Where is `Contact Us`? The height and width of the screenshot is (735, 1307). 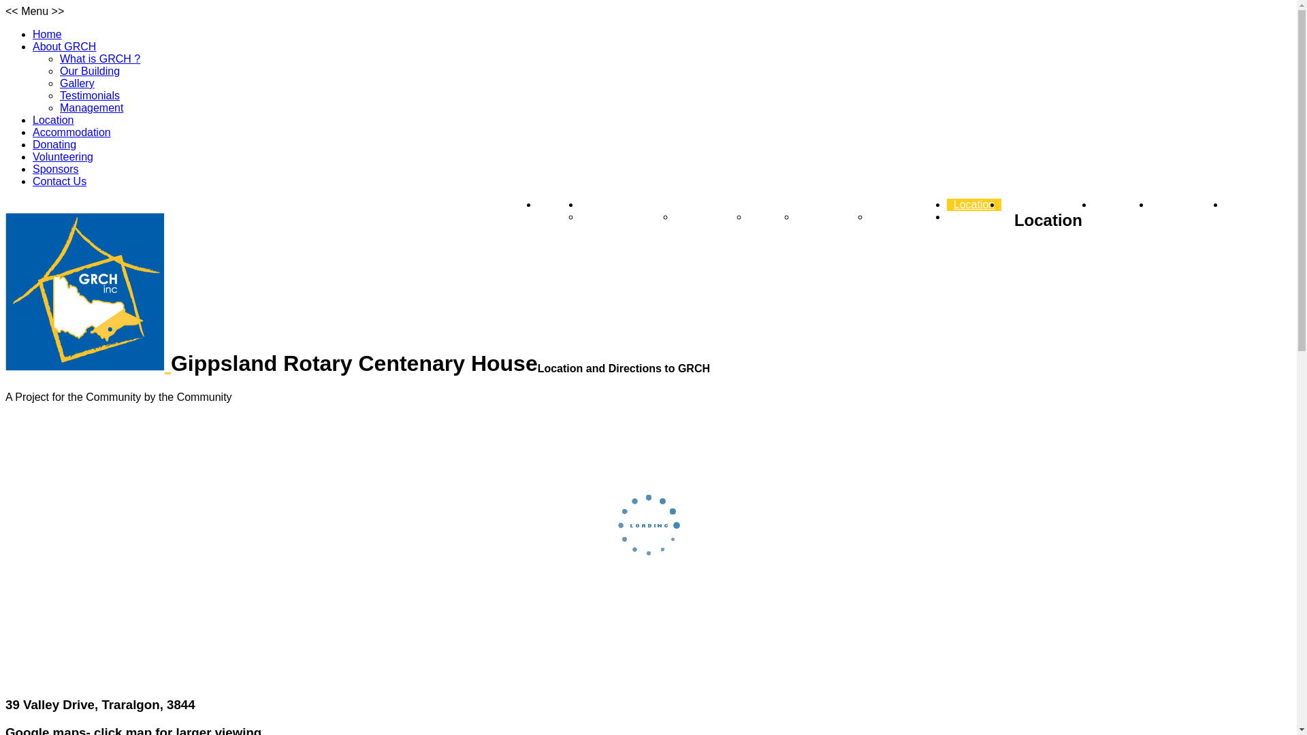 Contact Us is located at coordinates (980, 216).